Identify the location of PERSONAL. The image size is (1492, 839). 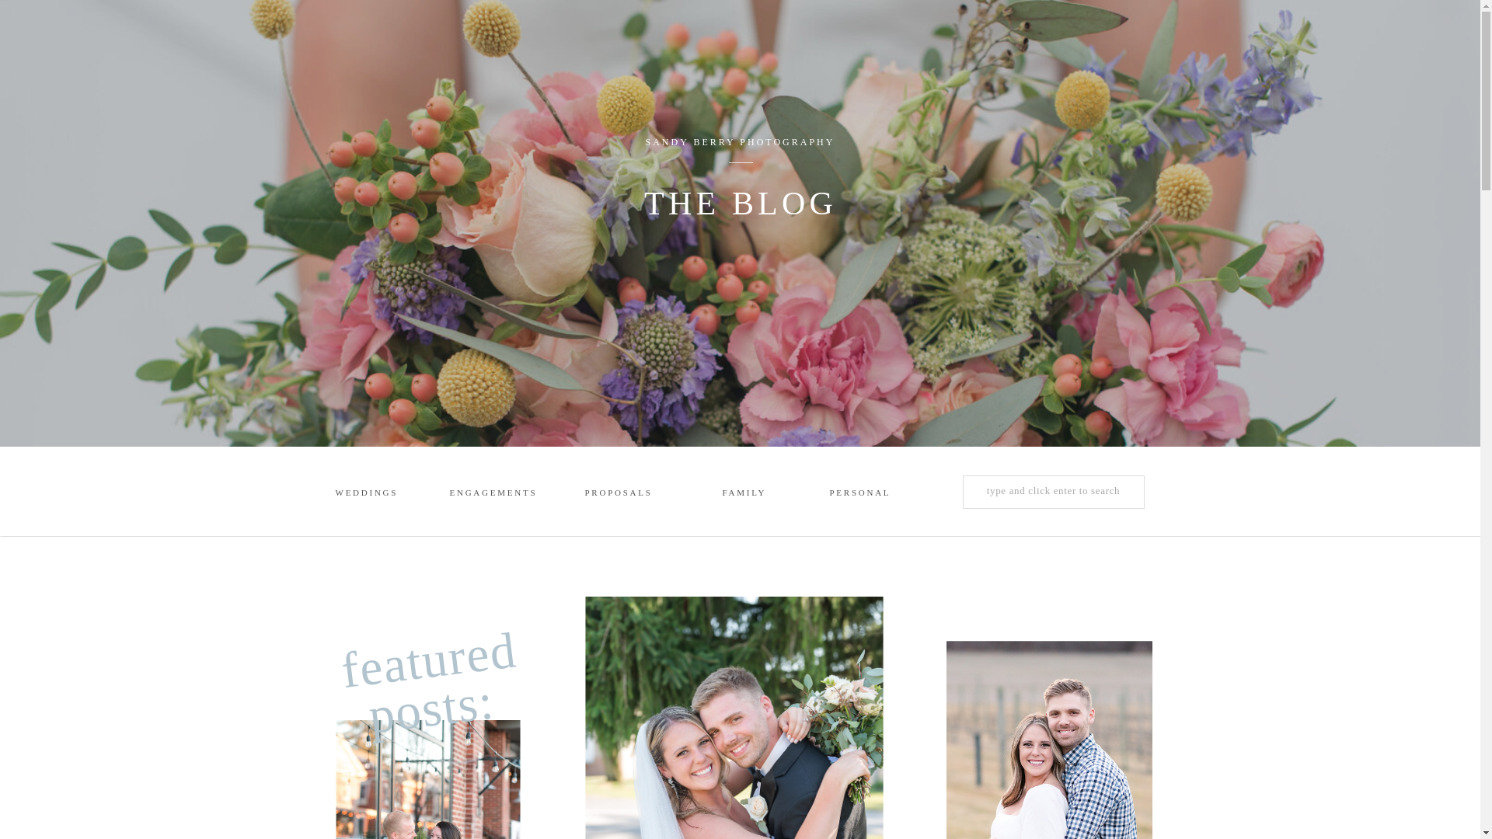
(859, 494).